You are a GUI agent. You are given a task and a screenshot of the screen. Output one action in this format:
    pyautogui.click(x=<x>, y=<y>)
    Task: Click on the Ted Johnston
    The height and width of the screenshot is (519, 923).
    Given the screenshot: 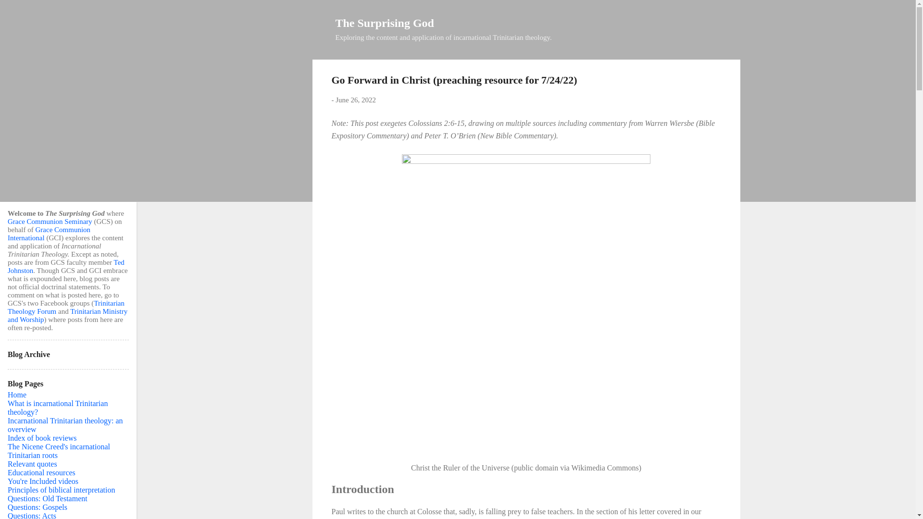 What is the action you would take?
    pyautogui.click(x=66, y=266)
    